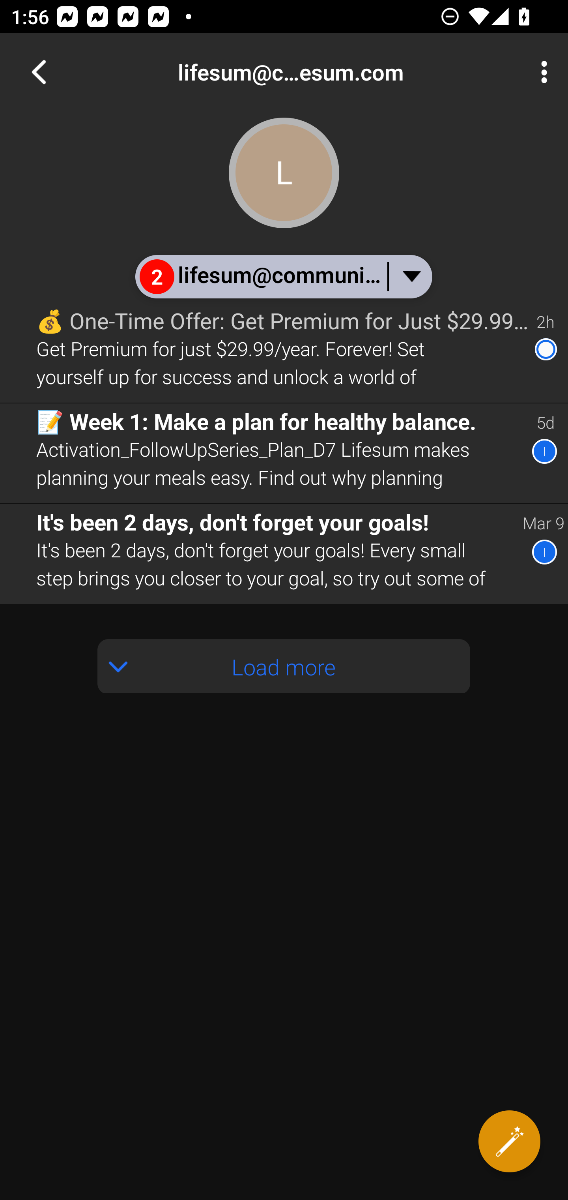  I want to click on lifesum@communication.lifesum.com, so click(334, 72).